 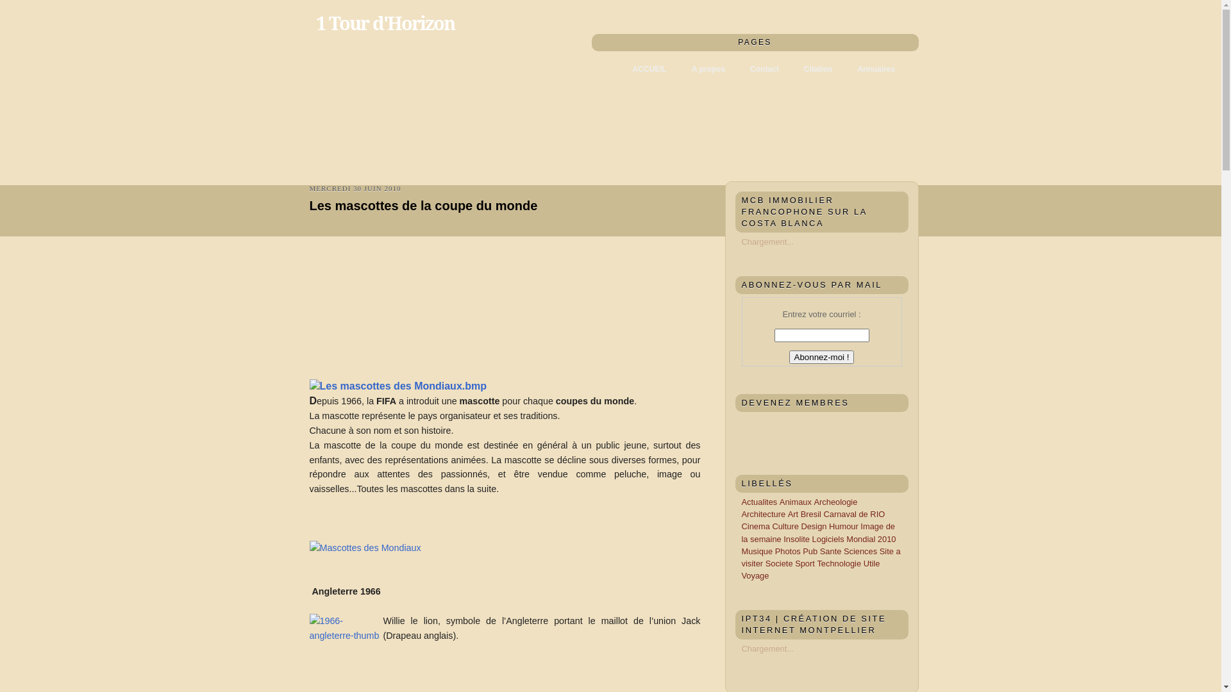 What do you see at coordinates (385, 24) in the screenshot?
I see `1 Tour d'Horizon` at bounding box center [385, 24].